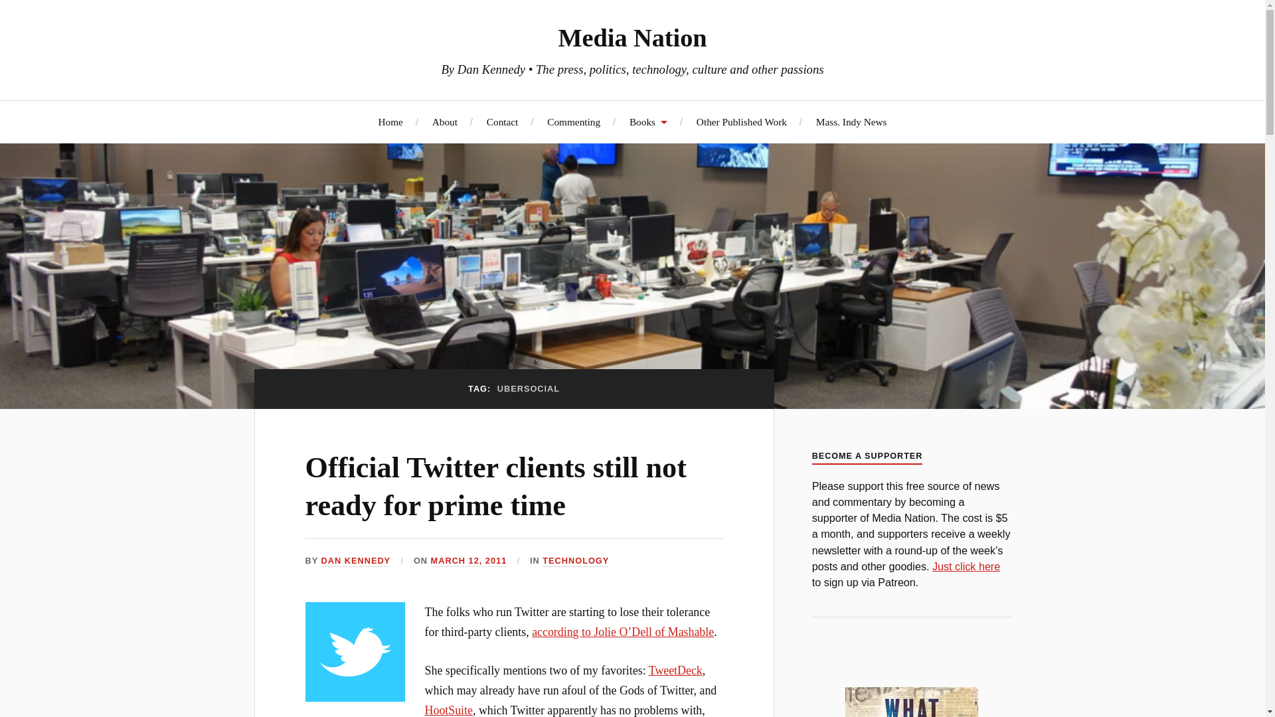  Describe the element at coordinates (632, 37) in the screenshot. I see `Media Nation` at that location.